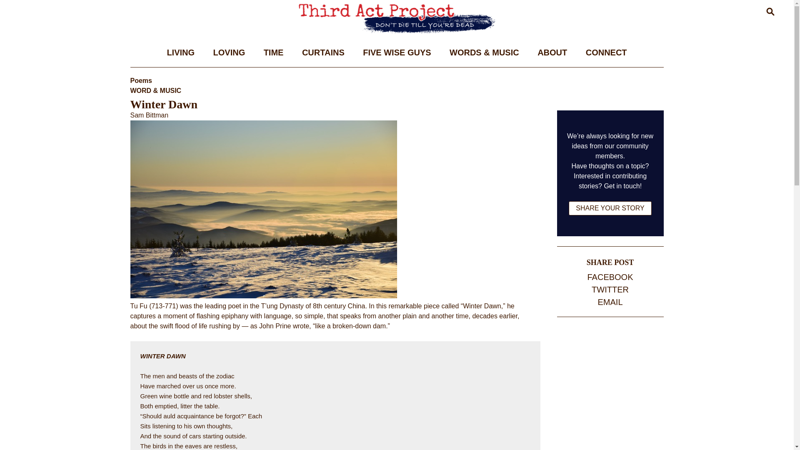  I want to click on ABOUT, so click(552, 52).